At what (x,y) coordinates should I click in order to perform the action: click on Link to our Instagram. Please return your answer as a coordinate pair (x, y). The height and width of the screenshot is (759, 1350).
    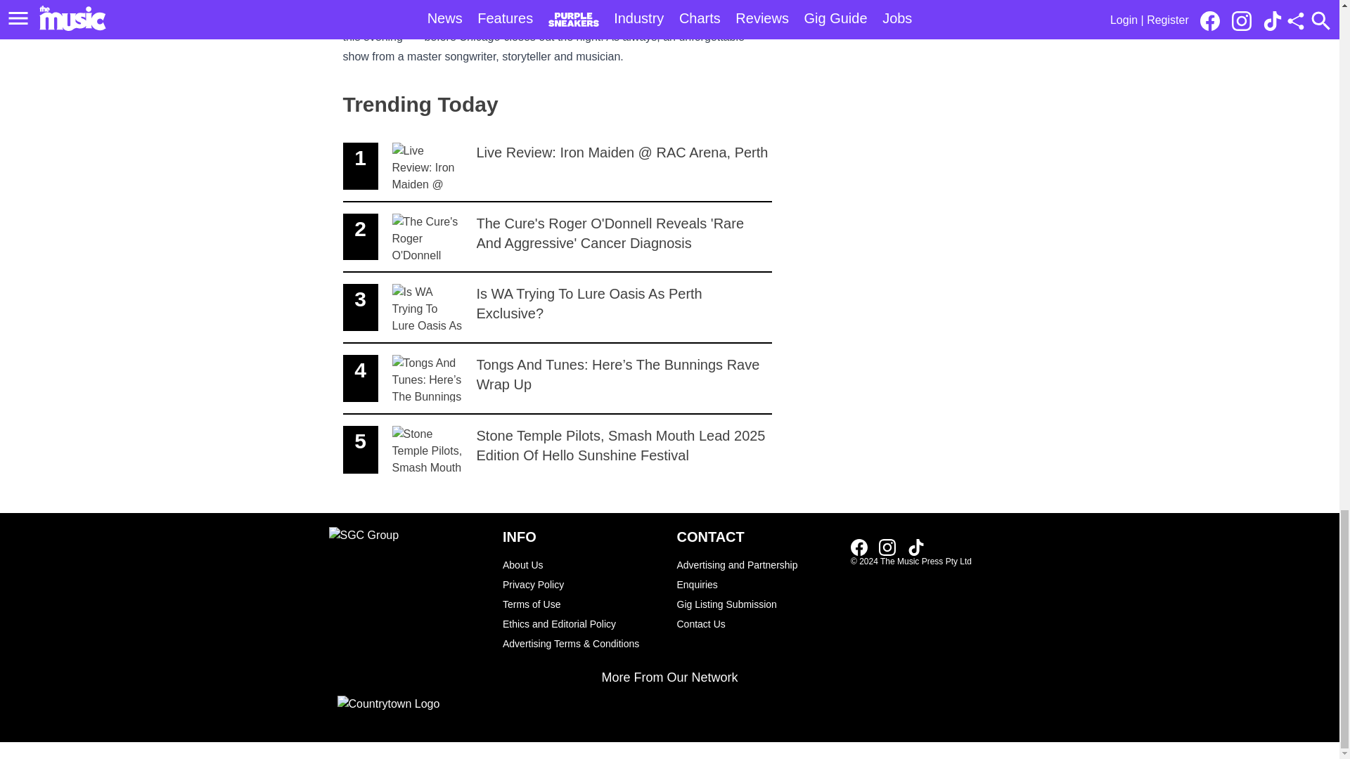
    Looking at the image, I should click on (887, 547).